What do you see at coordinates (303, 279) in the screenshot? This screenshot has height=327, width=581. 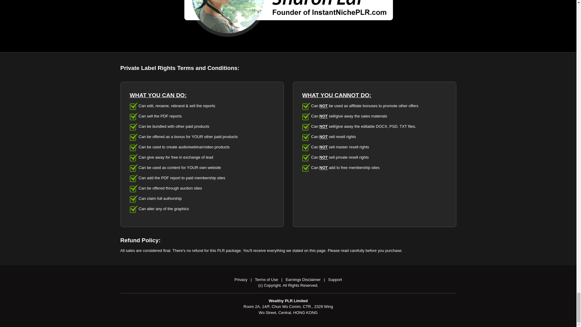 I see `Earnings Disclaimer` at bounding box center [303, 279].